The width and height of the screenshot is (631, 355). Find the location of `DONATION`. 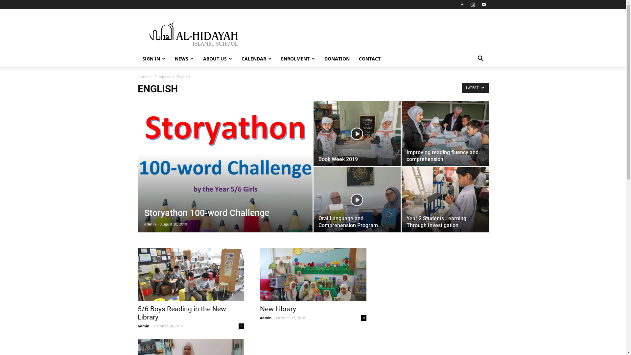

DONATION is located at coordinates (337, 59).